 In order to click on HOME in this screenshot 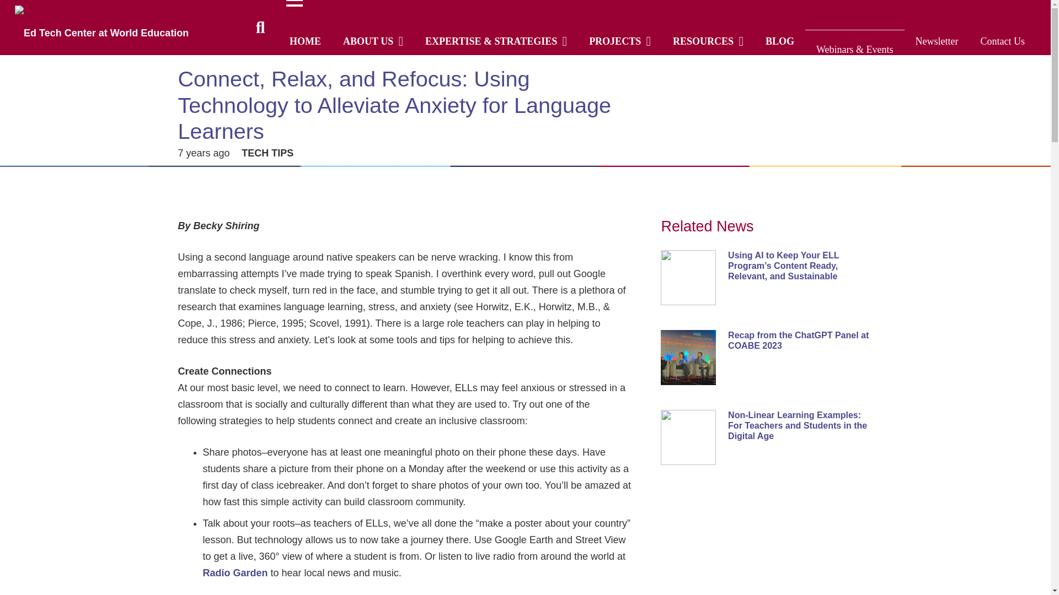, I will do `click(305, 41)`.